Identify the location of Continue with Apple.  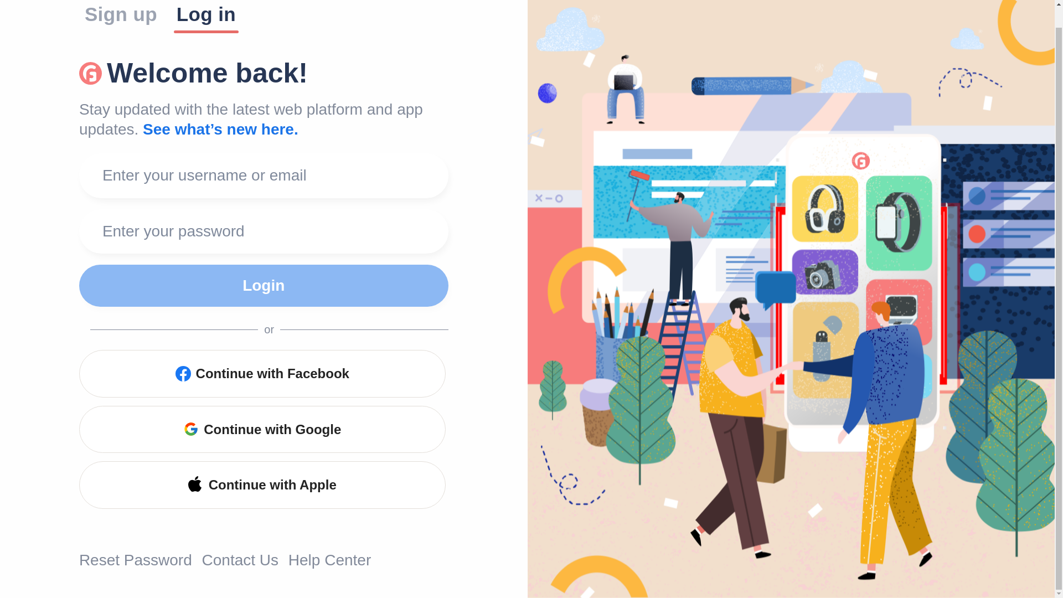
(262, 485).